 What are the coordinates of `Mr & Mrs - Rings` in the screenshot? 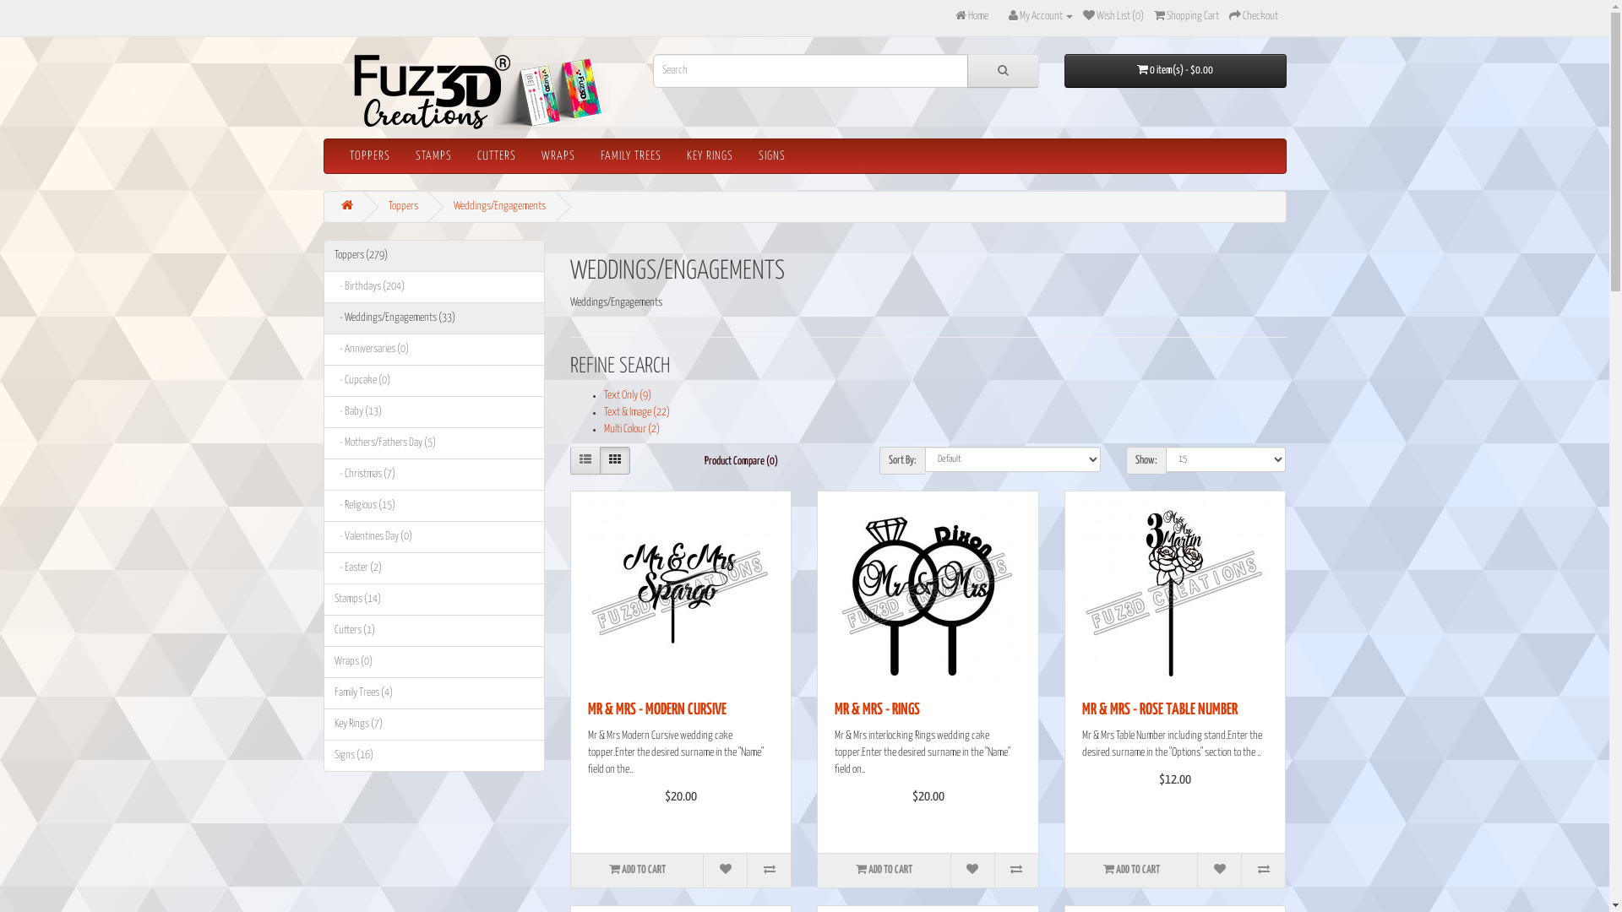 It's located at (928, 596).